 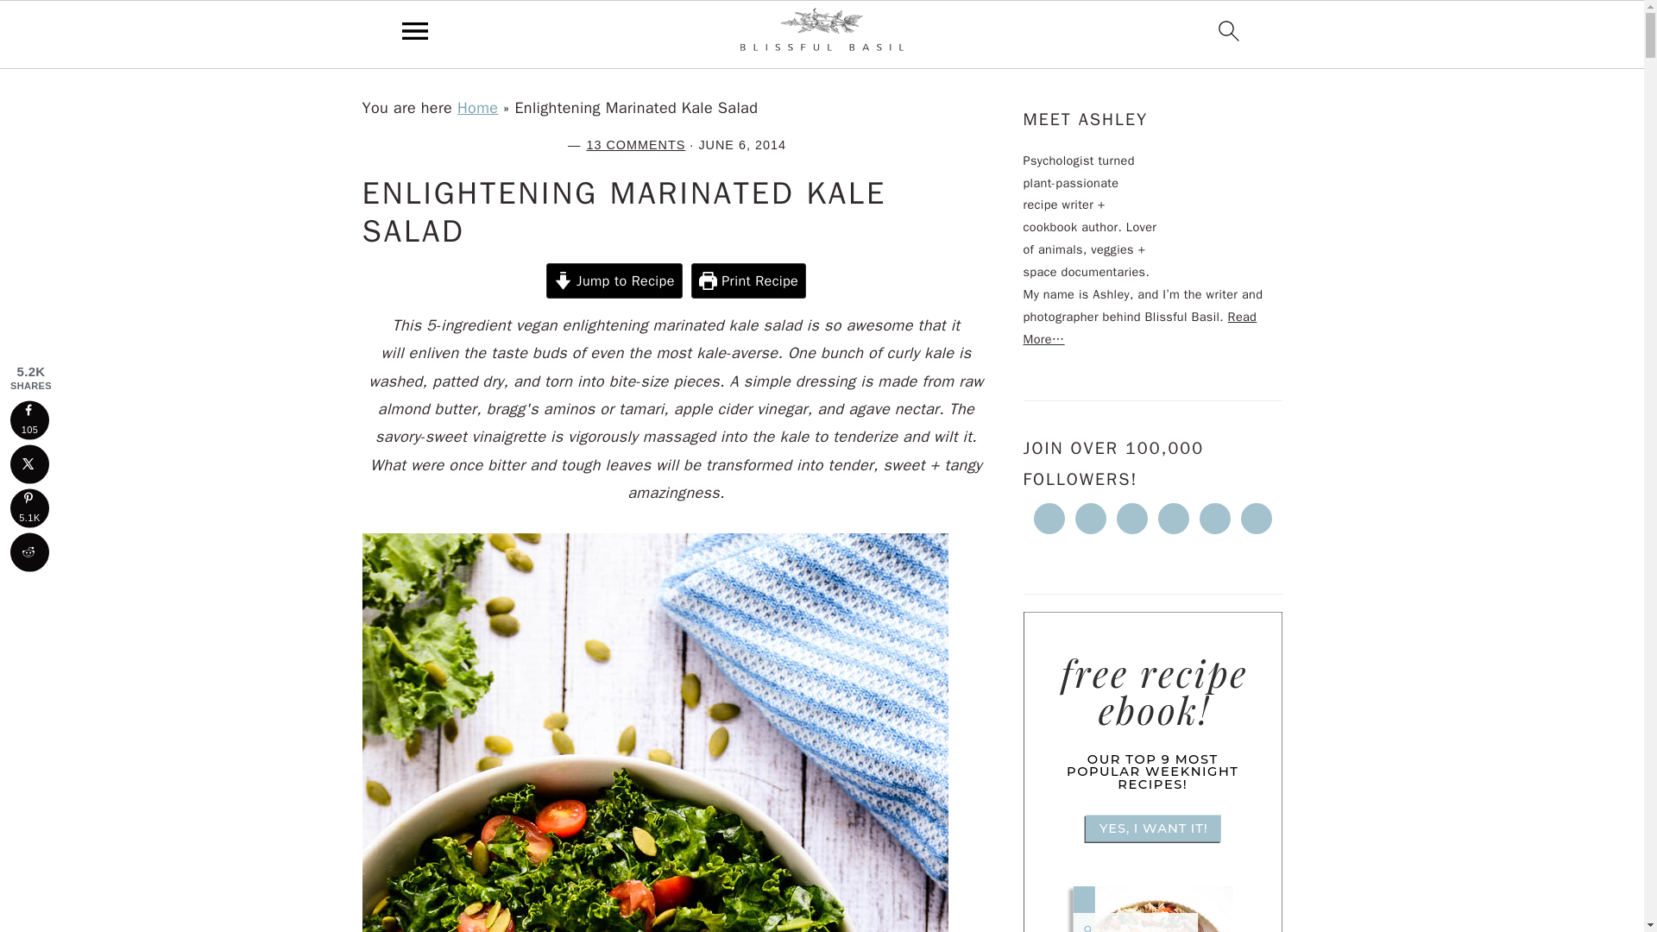 I want to click on 13 COMMENTS, so click(x=635, y=145).